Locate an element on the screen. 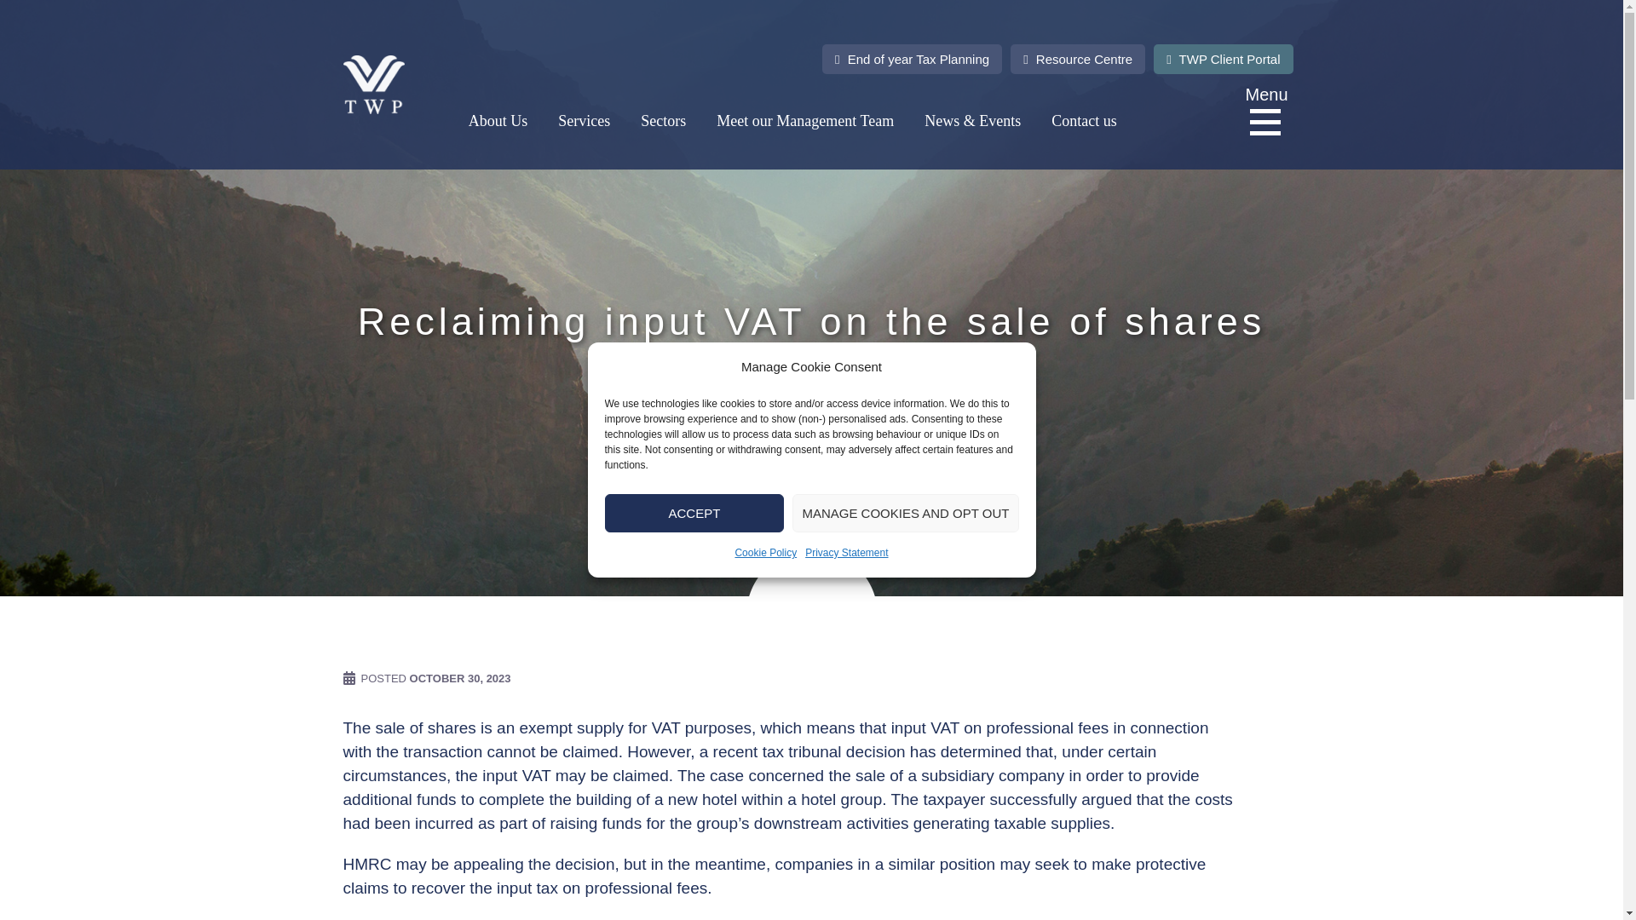  TWP Client Portal is located at coordinates (1222, 59).